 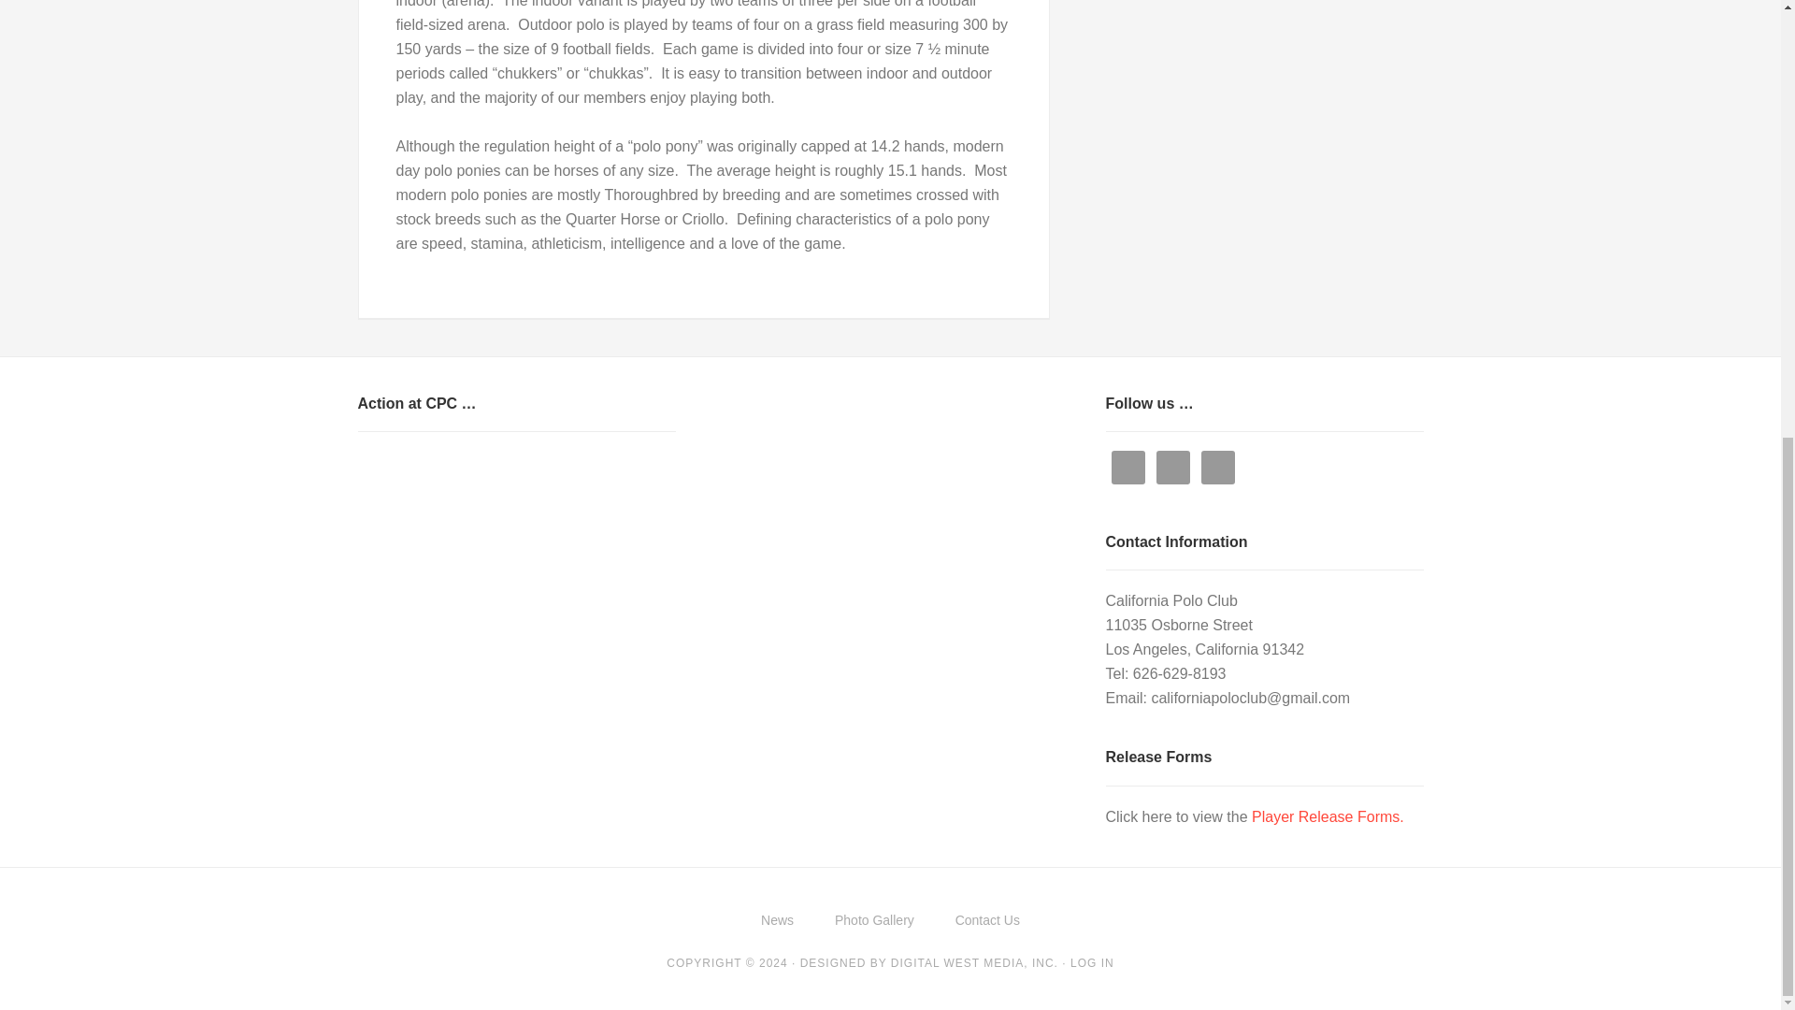 I want to click on Photo Gallery, so click(x=875, y=920).